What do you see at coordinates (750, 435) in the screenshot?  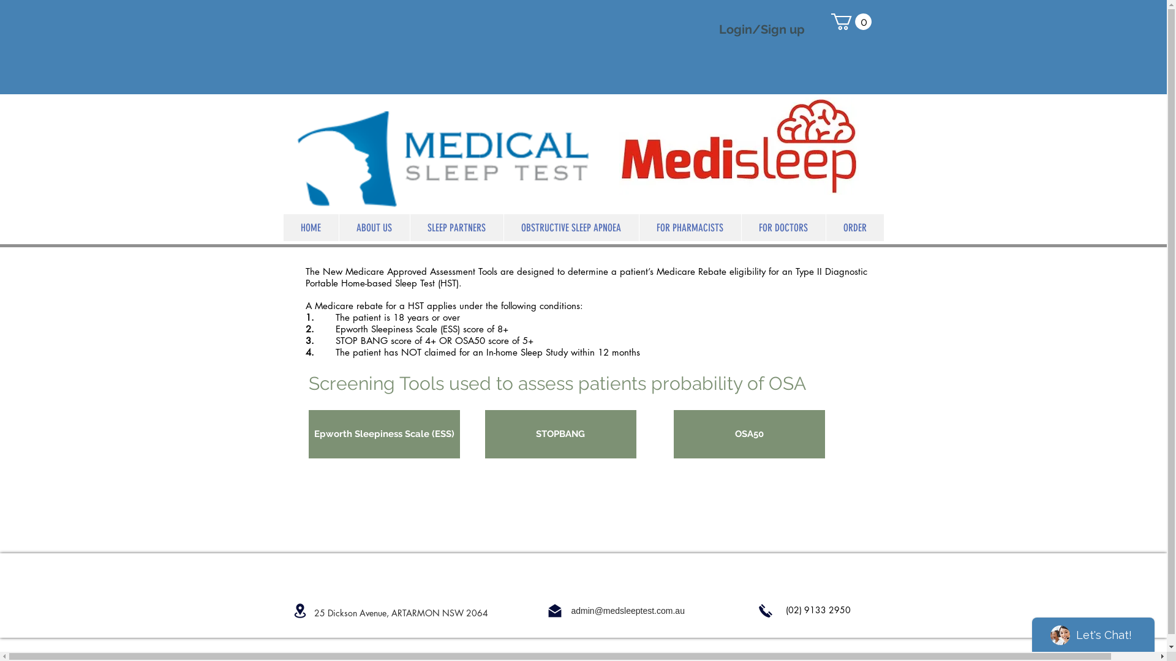 I see `OSA50` at bounding box center [750, 435].